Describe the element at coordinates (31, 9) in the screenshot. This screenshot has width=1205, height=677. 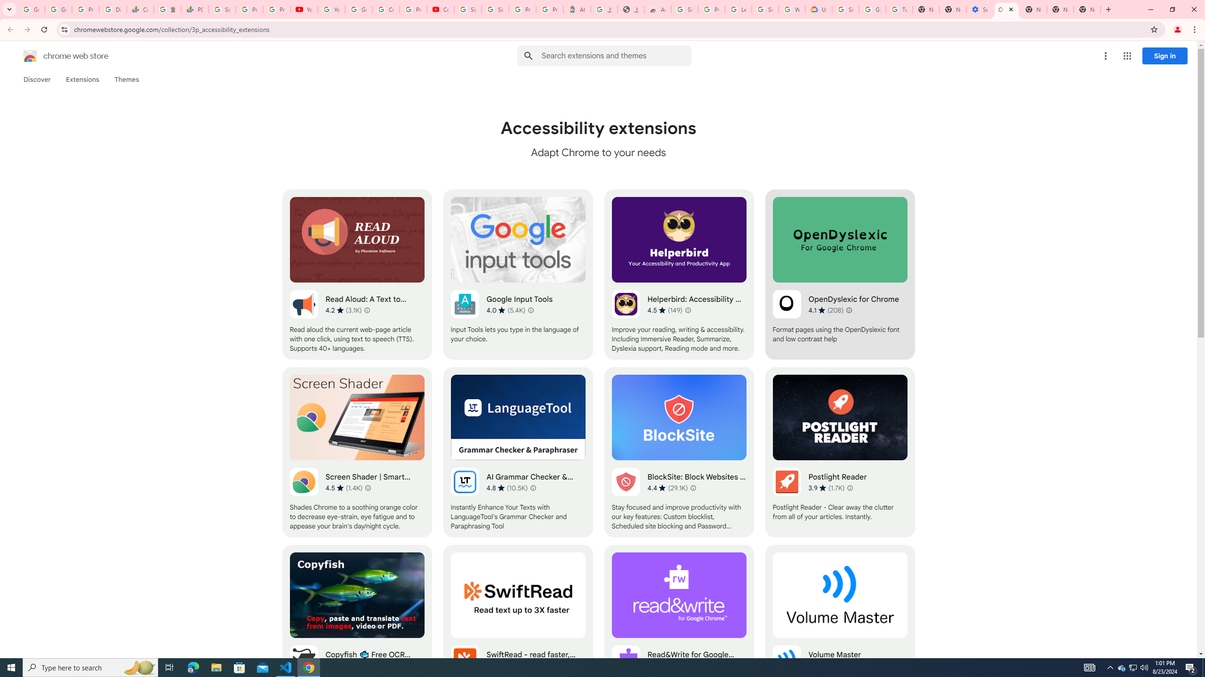
I see `Google Workspace Admin Community` at that location.